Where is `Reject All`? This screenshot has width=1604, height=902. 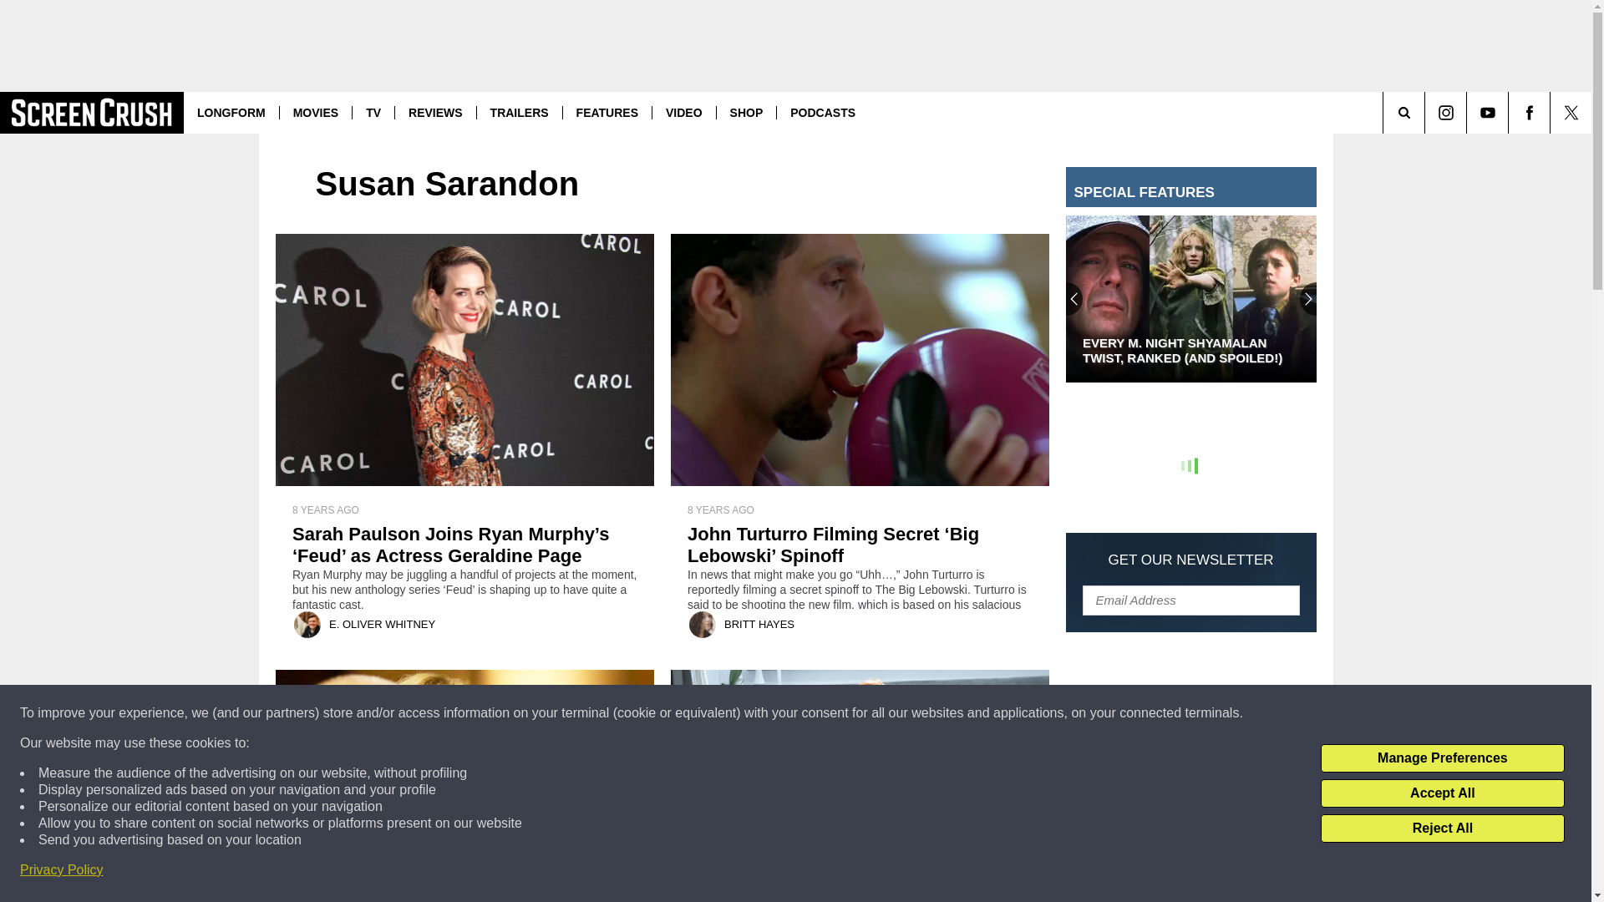 Reject All is located at coordinates (1442, 829).